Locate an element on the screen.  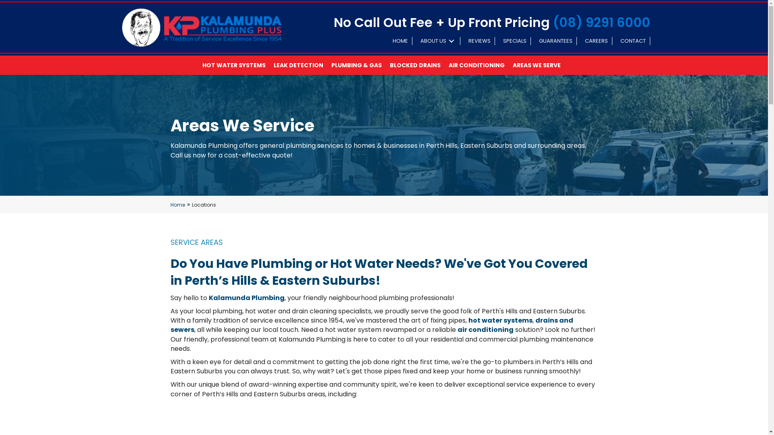
GUARANTEES is located at coordinates (556, 41).